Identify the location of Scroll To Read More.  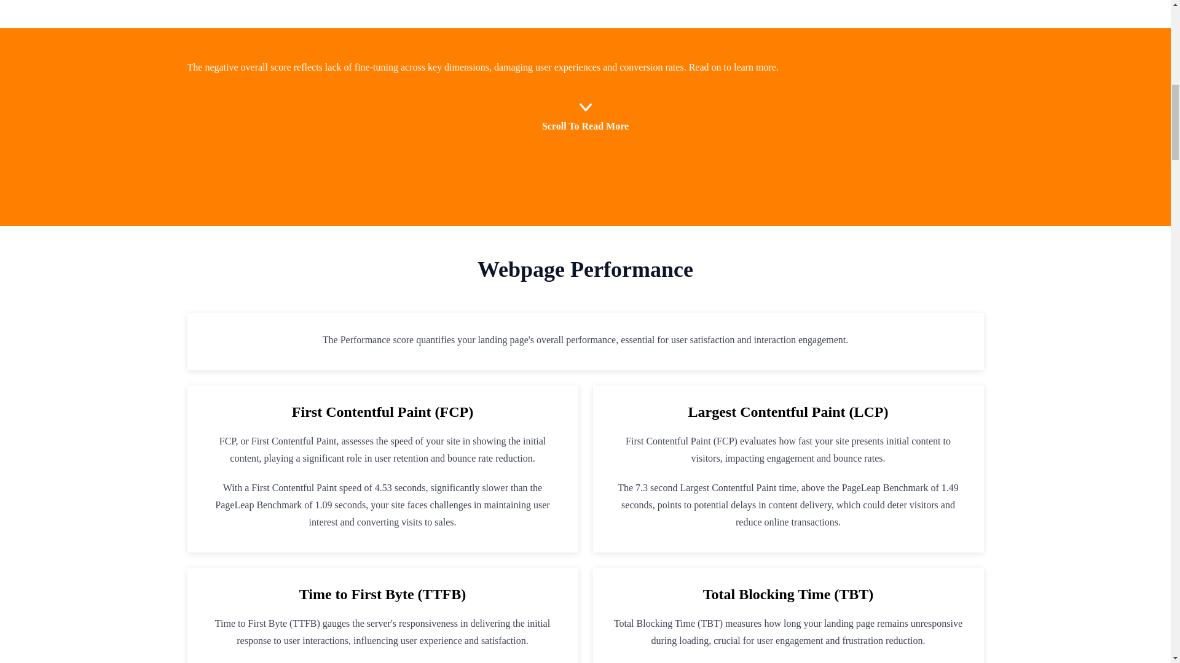
(585, 115).